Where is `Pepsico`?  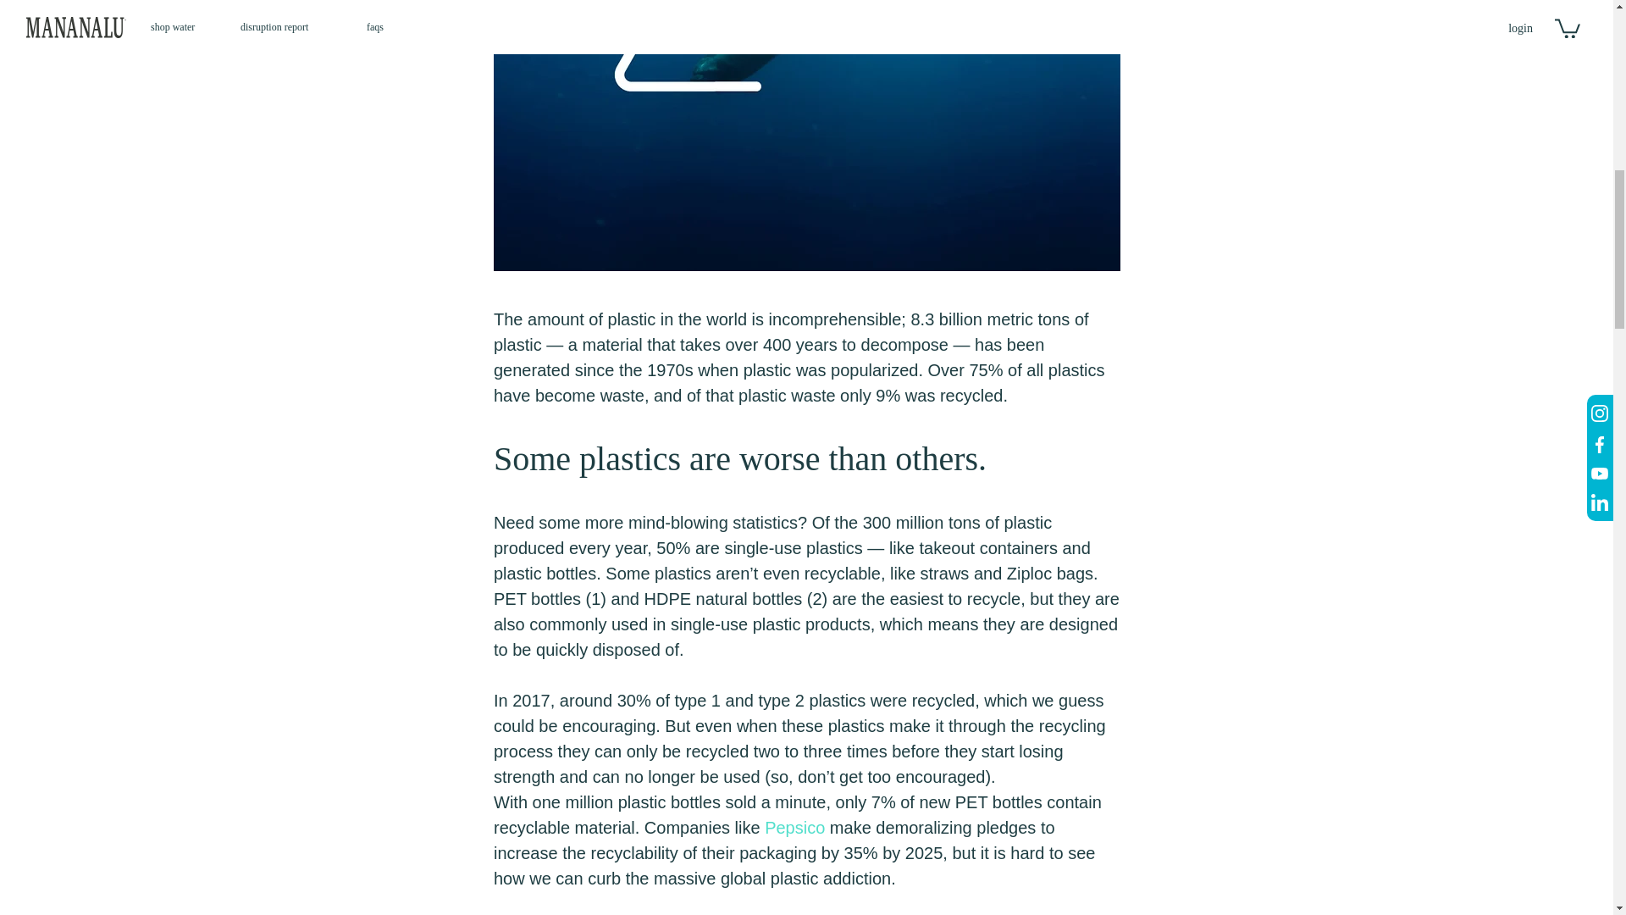
Pepsico is located at coordinates (794, 827).